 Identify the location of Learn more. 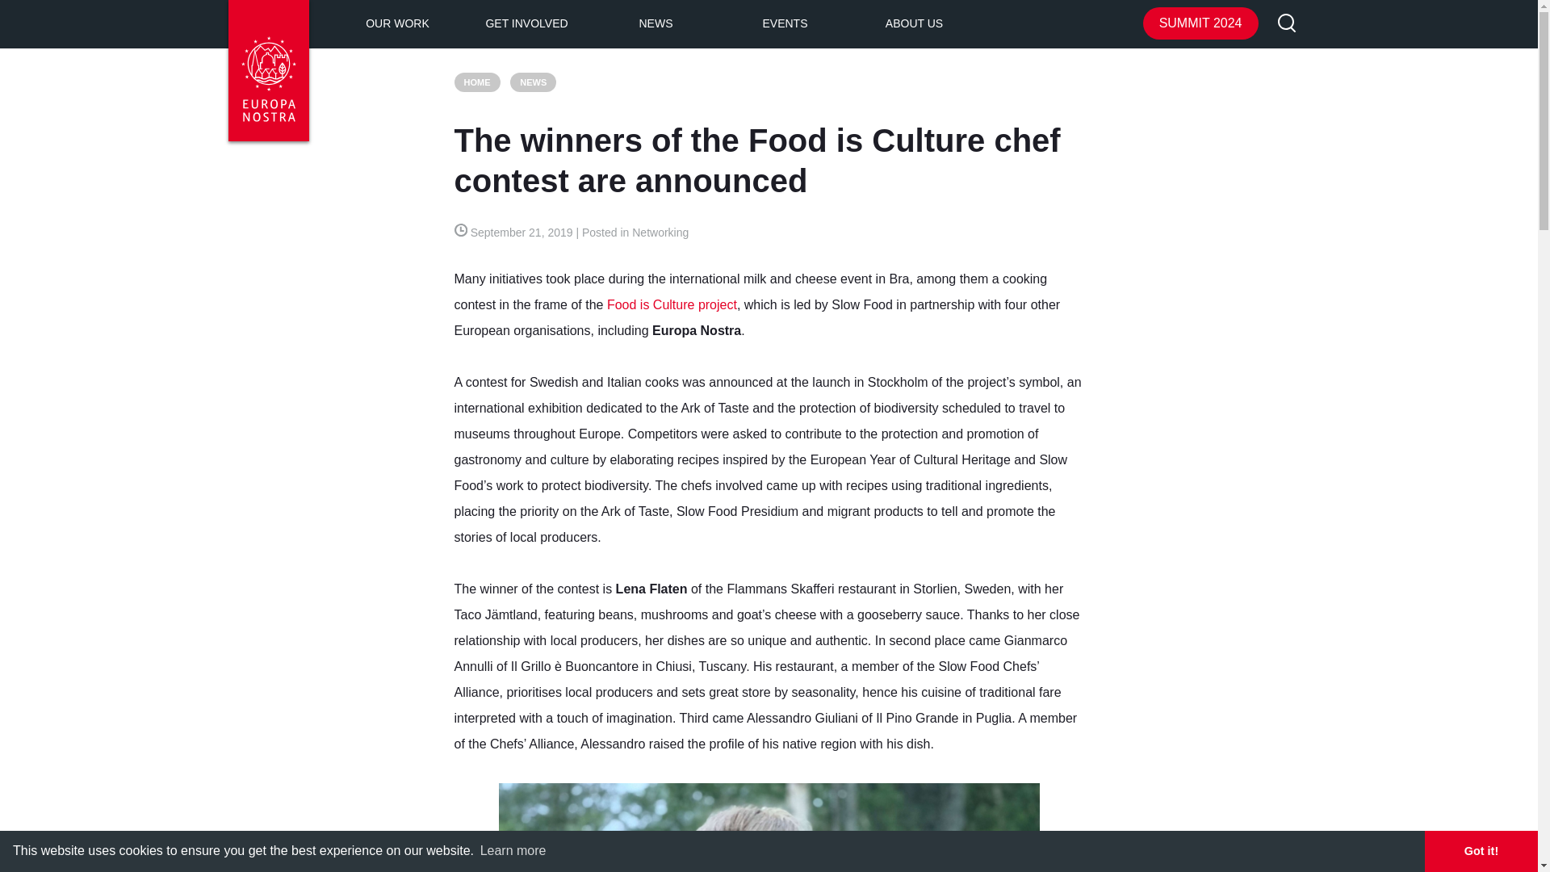
(513, 851).